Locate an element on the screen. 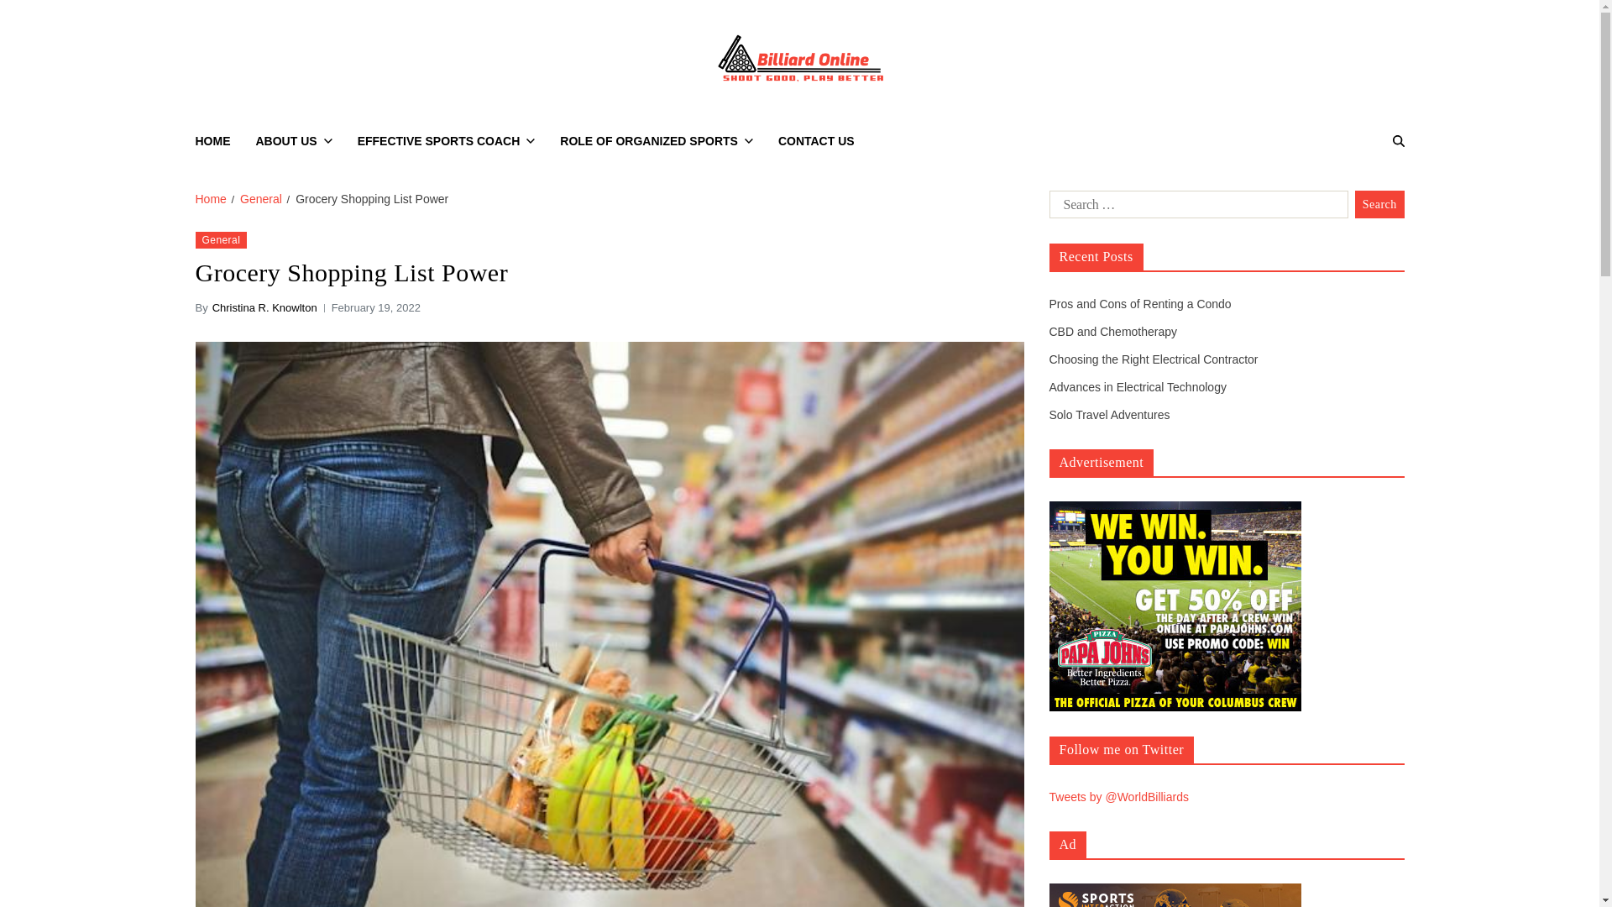  General is located at coordinates (220, 240).